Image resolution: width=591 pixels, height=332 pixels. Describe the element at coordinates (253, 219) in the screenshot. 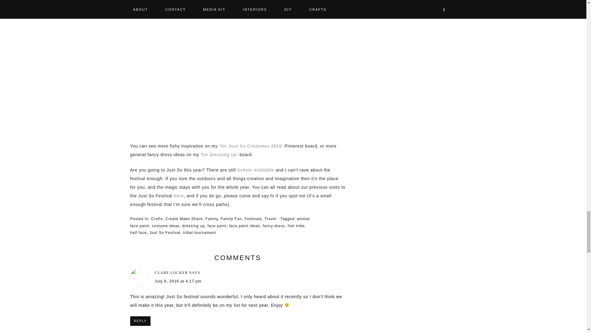

I see `Festivals` at that location.